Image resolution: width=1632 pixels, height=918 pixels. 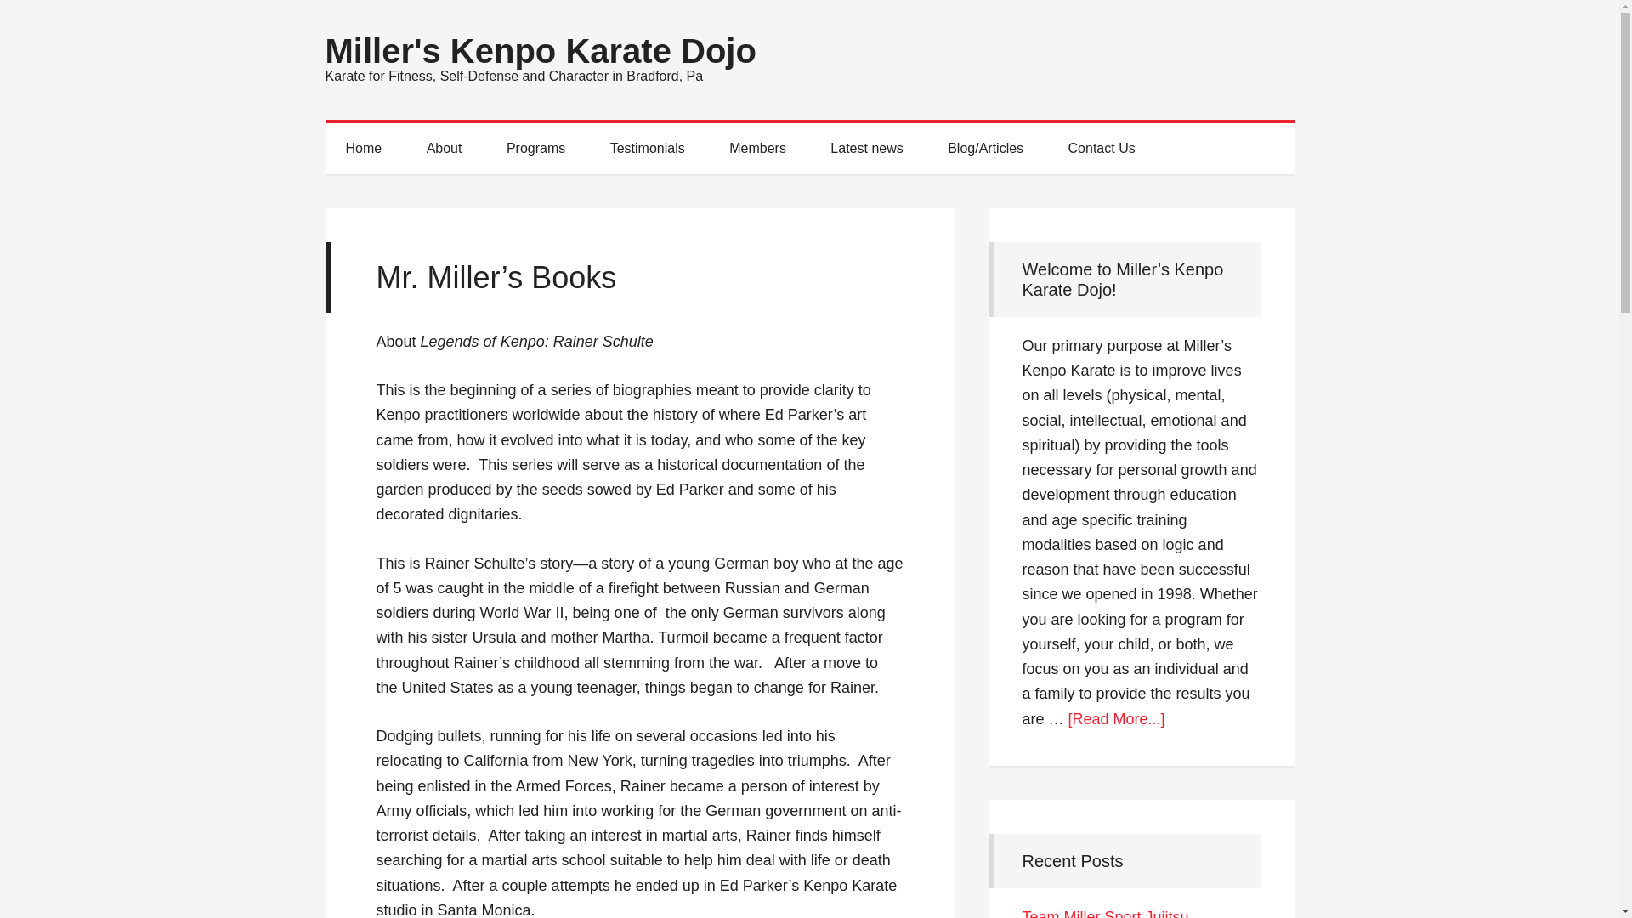 What do you see at coordinates (540, 51) in the screenshot?
I see `Miller's Kenpo Karate Dojo` at bounding box center [540, 51].